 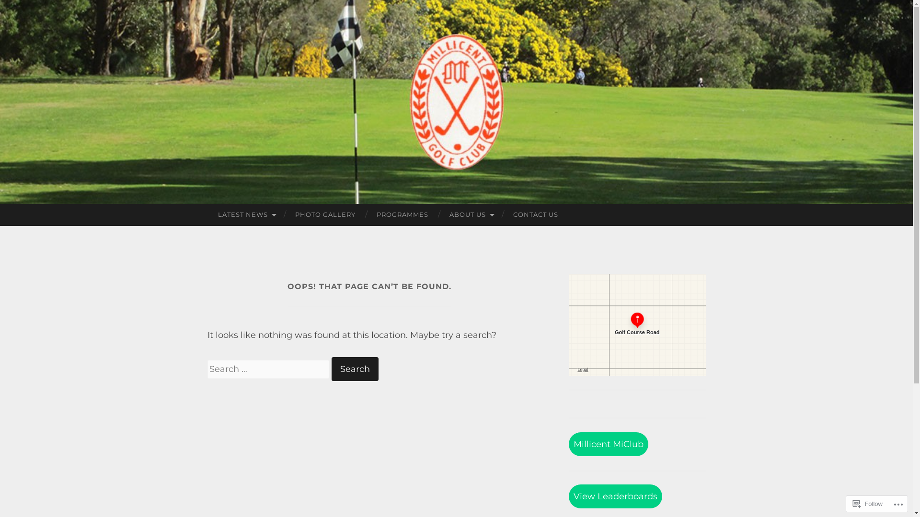 I want to click on MILLICENT GOLF CLUB, so click(x=486, y=203).